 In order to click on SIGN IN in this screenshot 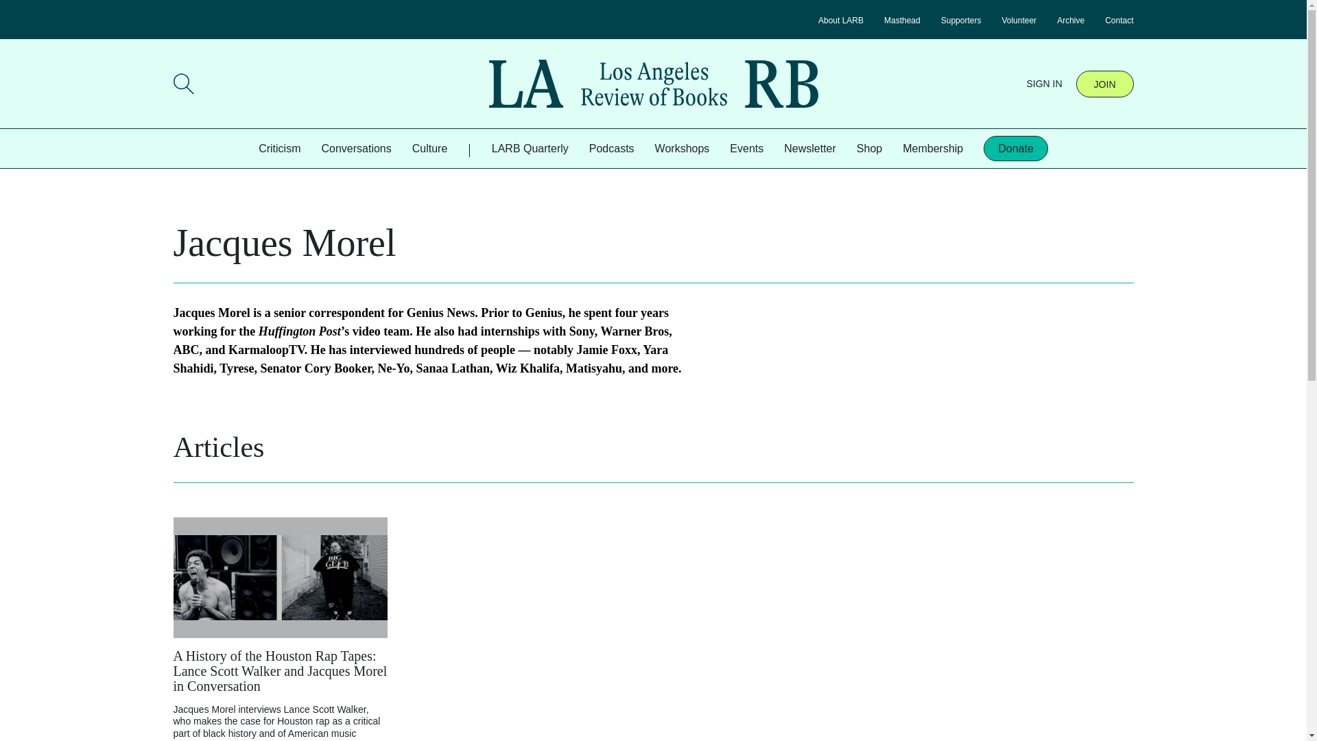, I will do `click(1043, 84)`.